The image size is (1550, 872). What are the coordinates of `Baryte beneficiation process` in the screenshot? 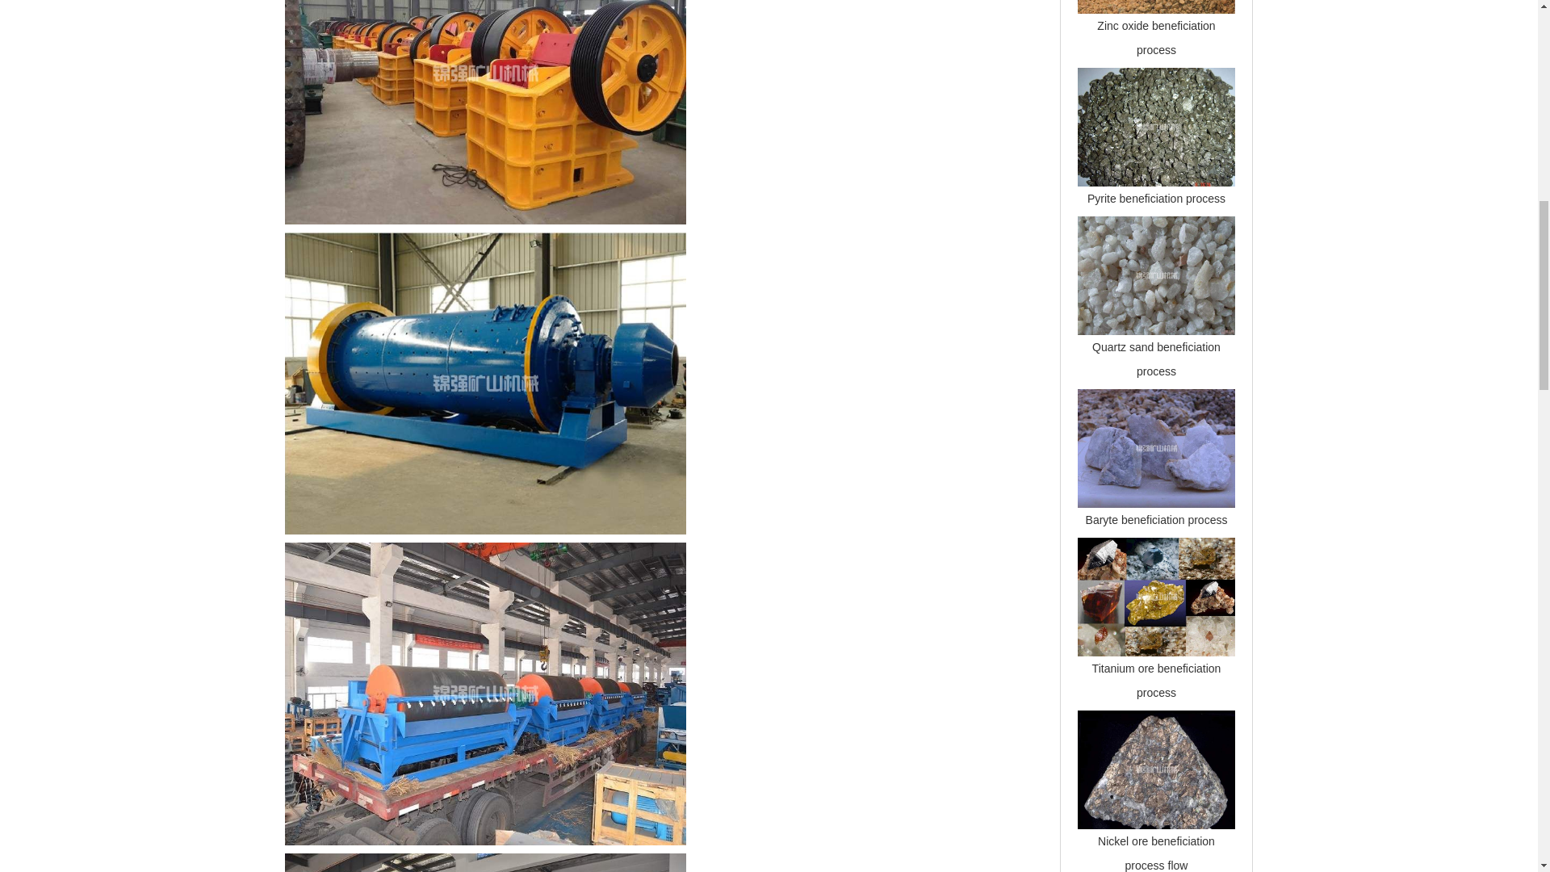 It's located at (1156, 447).